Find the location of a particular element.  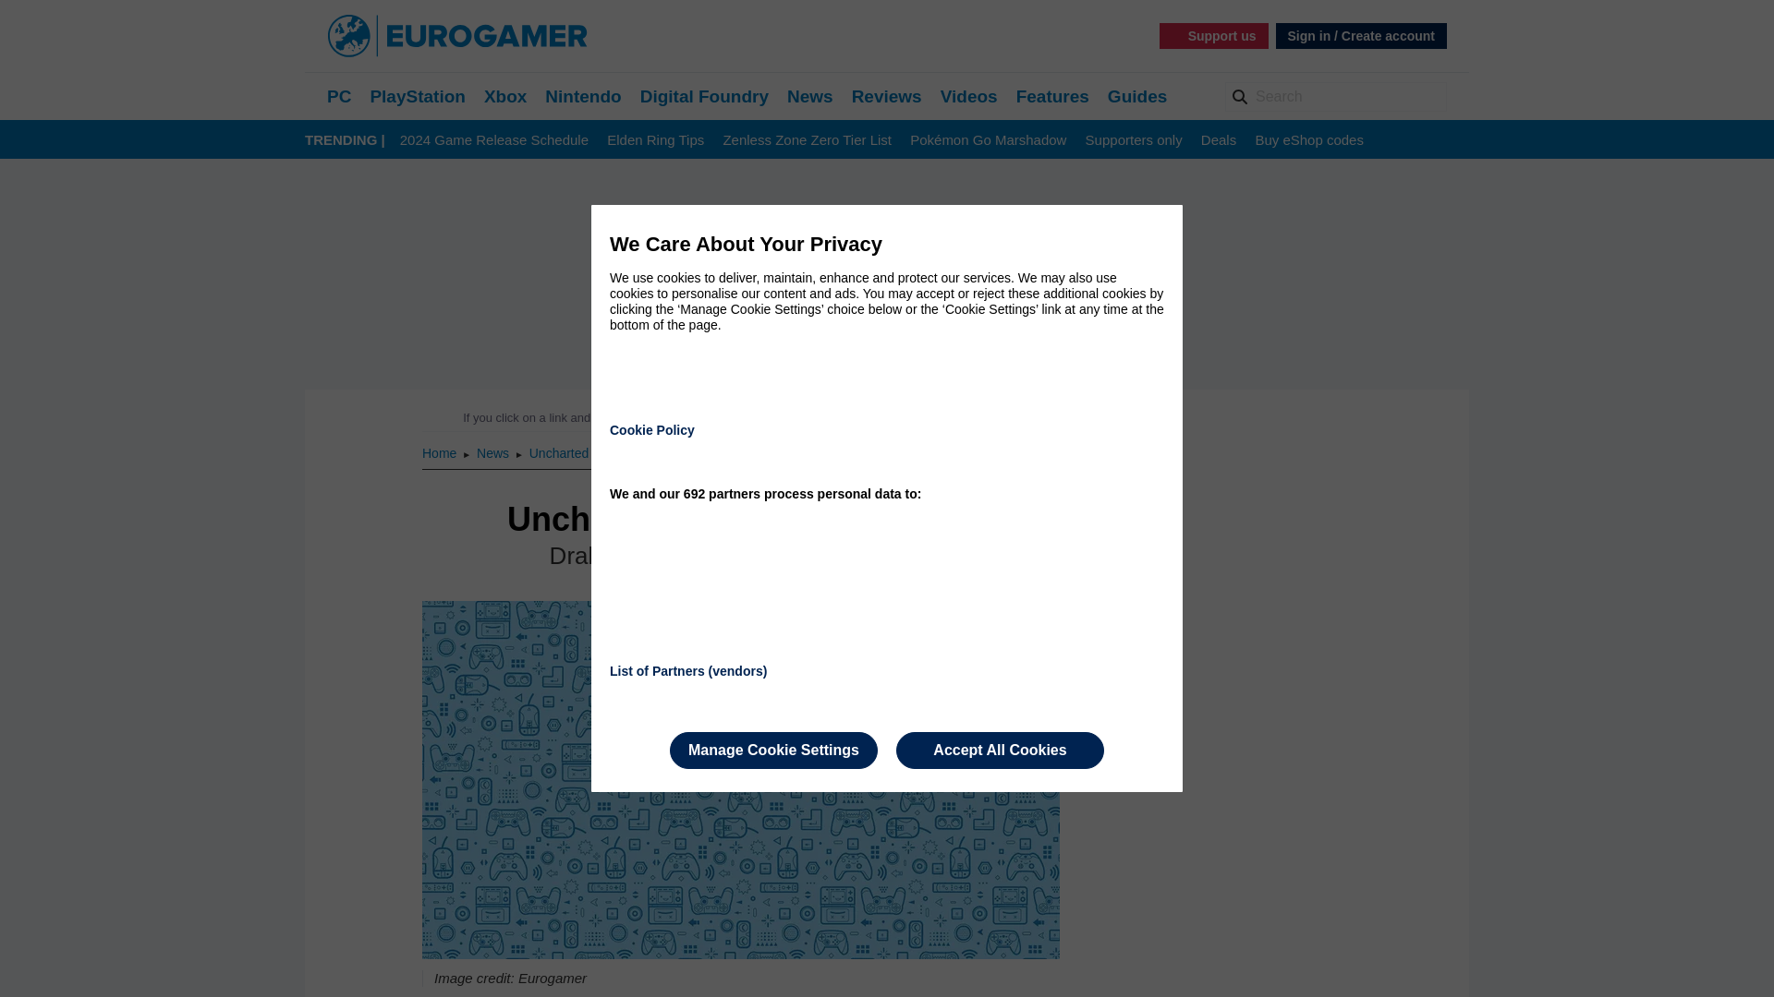

Nintendo is located at coordinates (582, 96).